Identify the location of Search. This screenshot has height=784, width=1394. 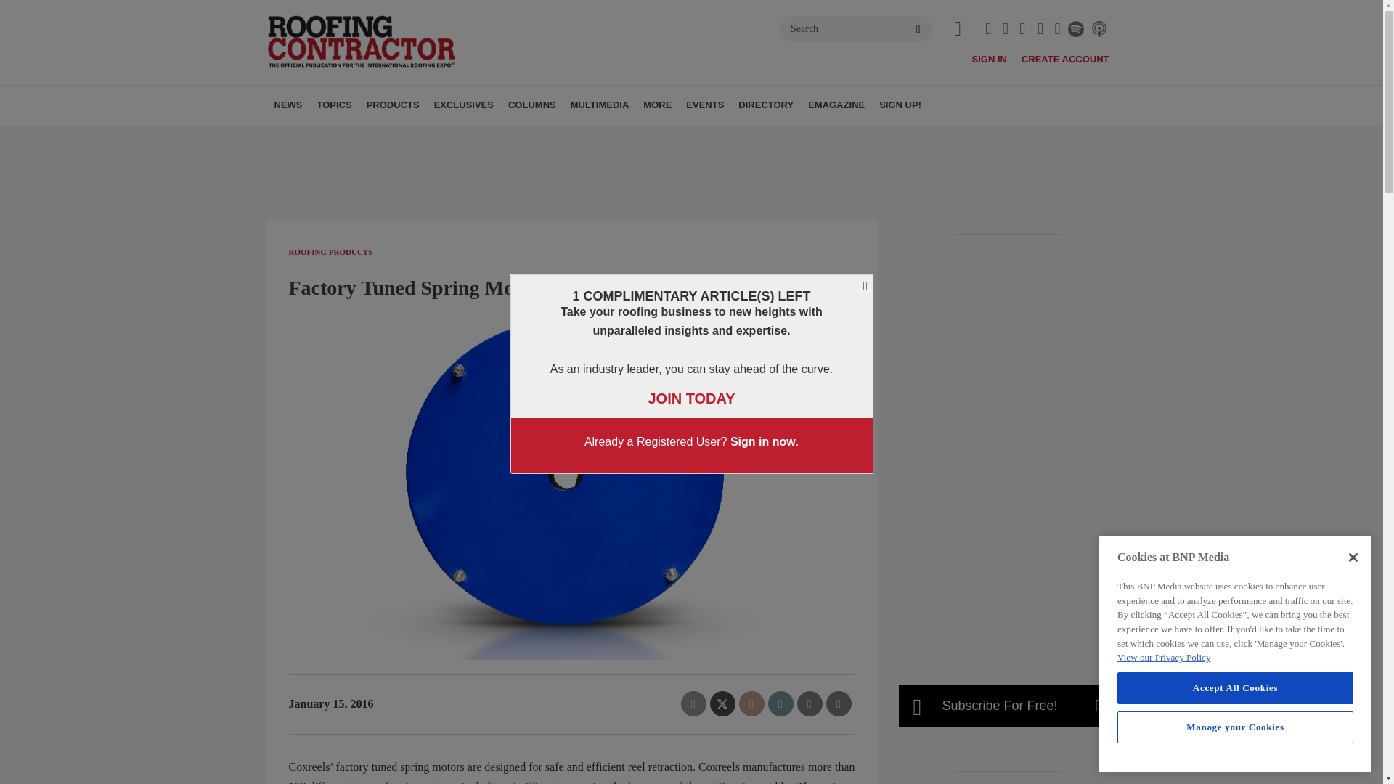
(855, 29).